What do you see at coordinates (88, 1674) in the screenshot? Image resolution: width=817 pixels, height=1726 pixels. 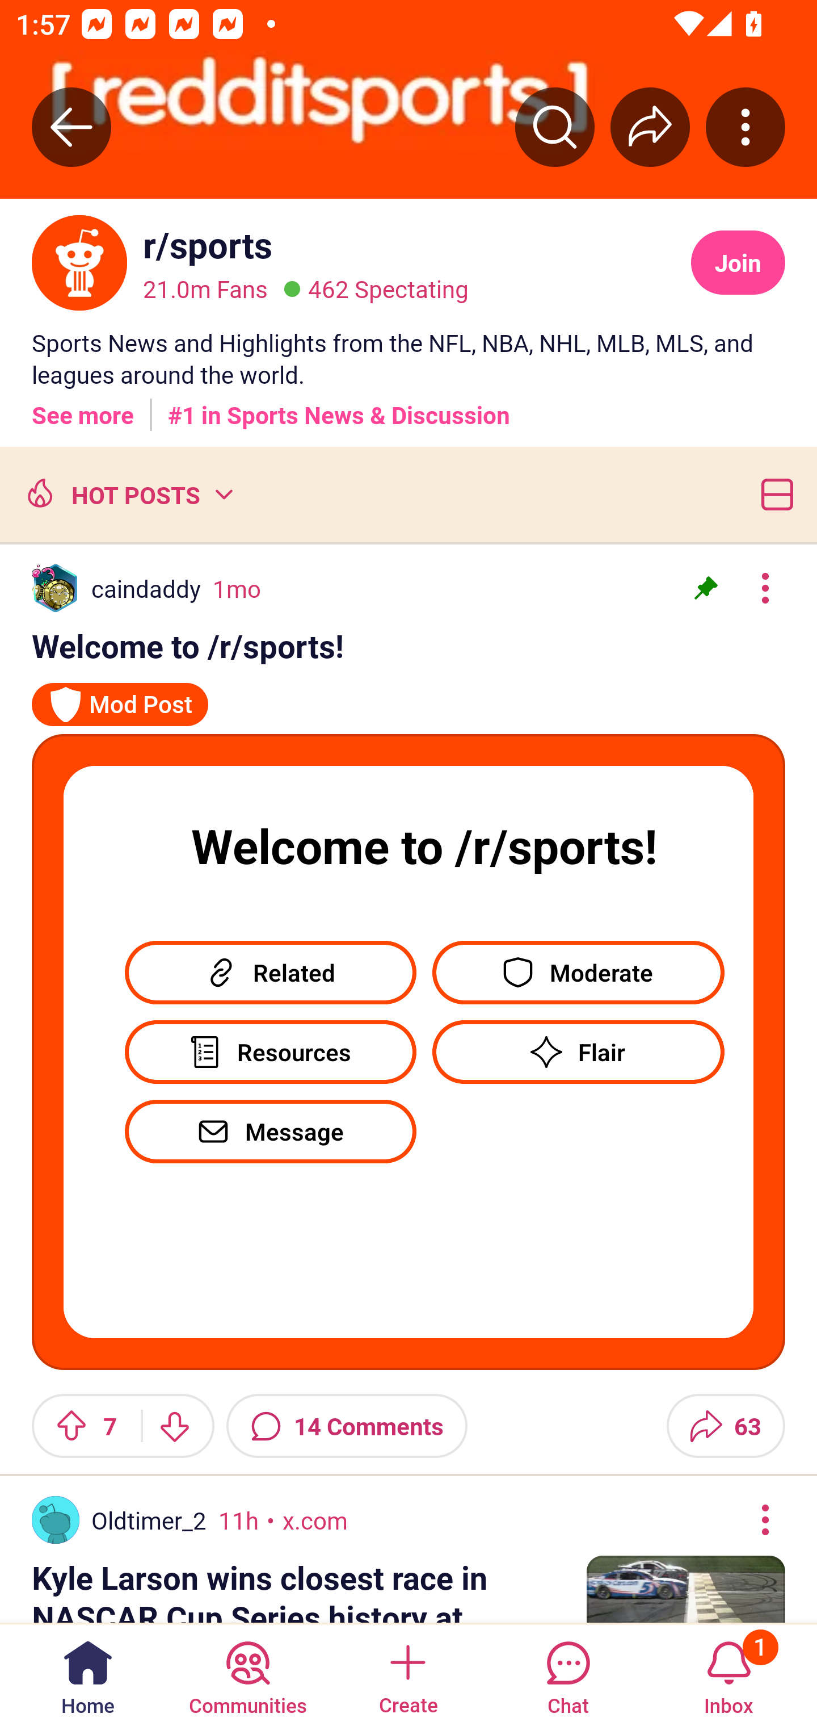 I see `Home` at bounding box center [88, 1674].